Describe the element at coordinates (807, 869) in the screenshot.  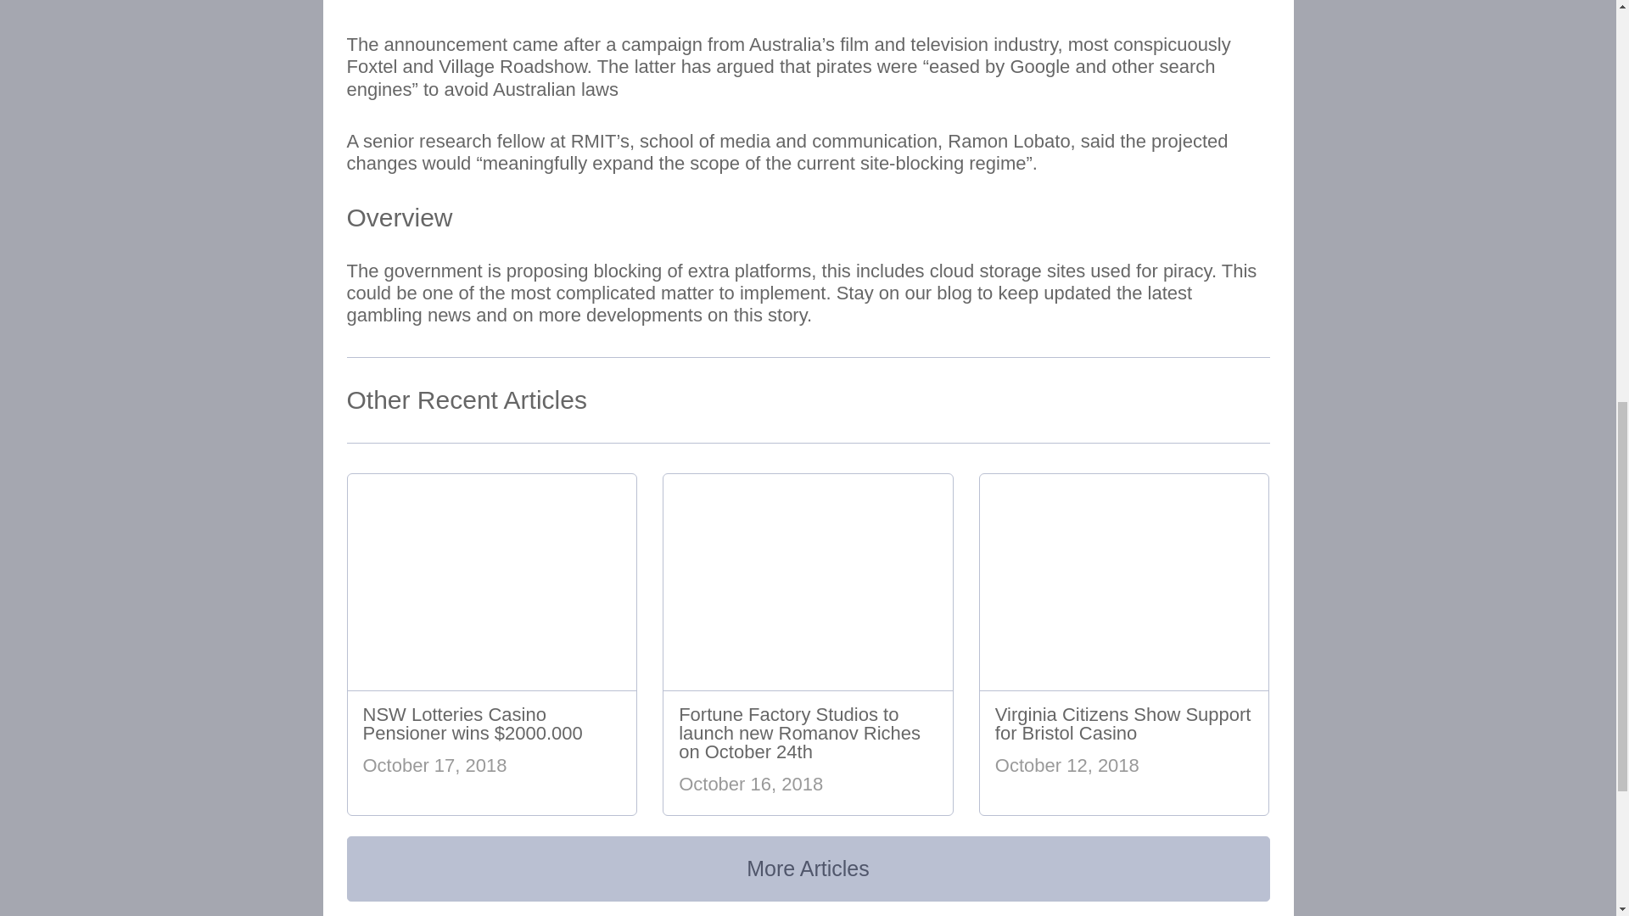
I see `More Articles` at that location.